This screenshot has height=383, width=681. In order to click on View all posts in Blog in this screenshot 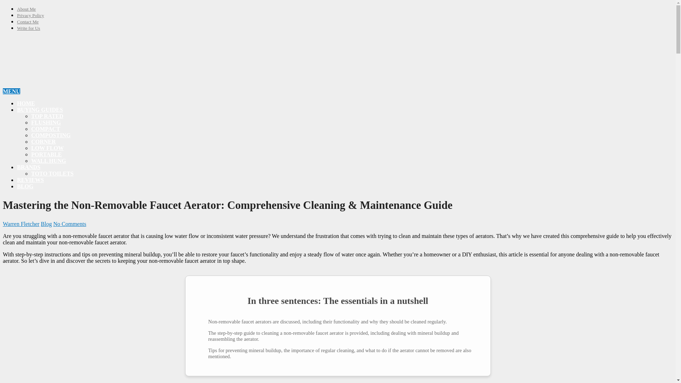, I will do `click(46, 224)`.